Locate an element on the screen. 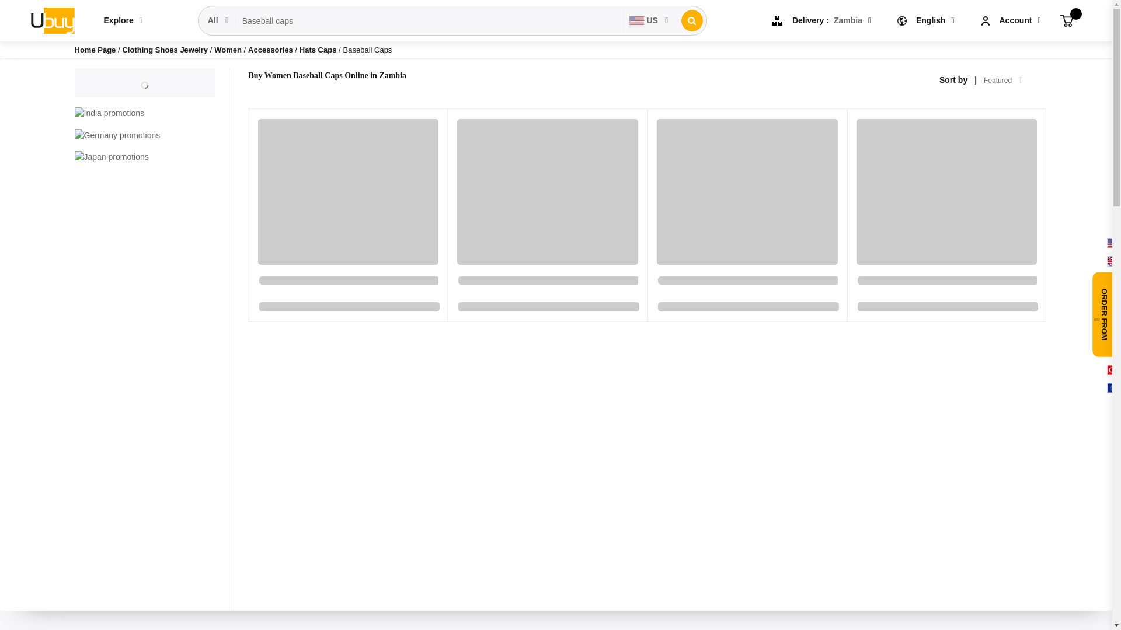 The width and height of the screenshot is (1121, 630). Clothing Shoes Jewelry is located at coordinates (166, 49).